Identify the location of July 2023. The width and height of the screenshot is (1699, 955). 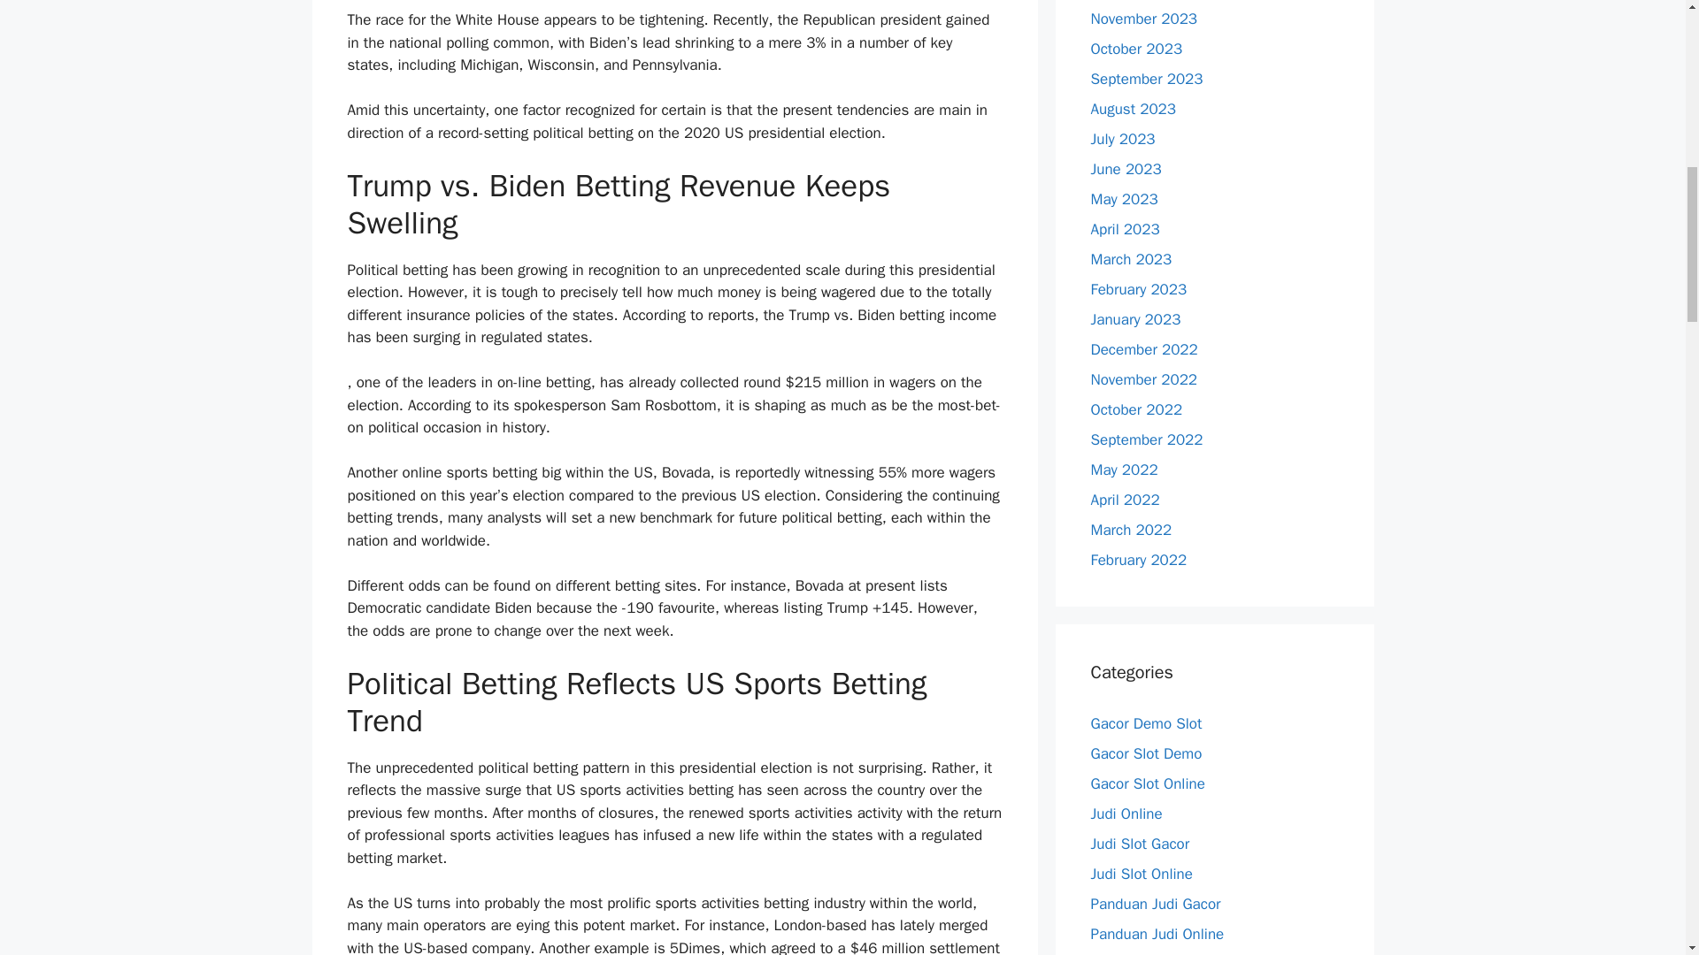
(1122, 138).